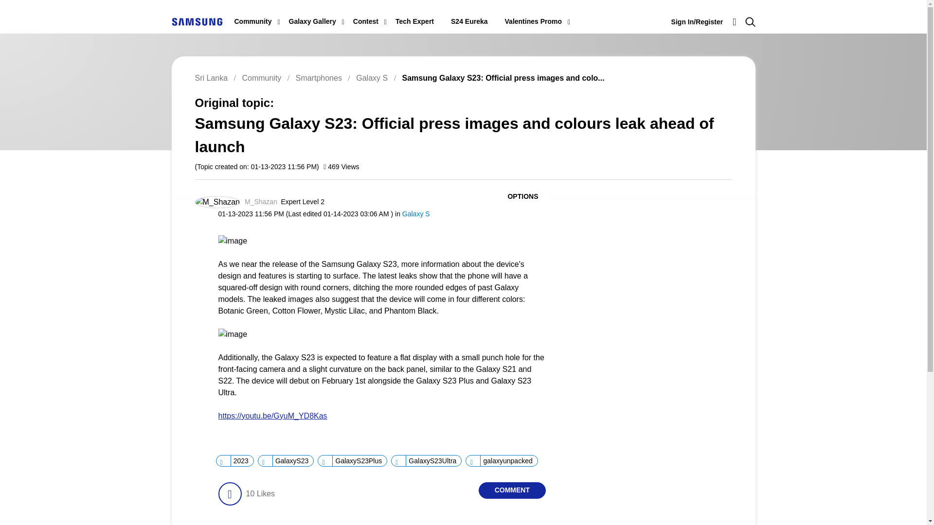 The image size is (934, 525). I want to click on Community, so click(253, 21).